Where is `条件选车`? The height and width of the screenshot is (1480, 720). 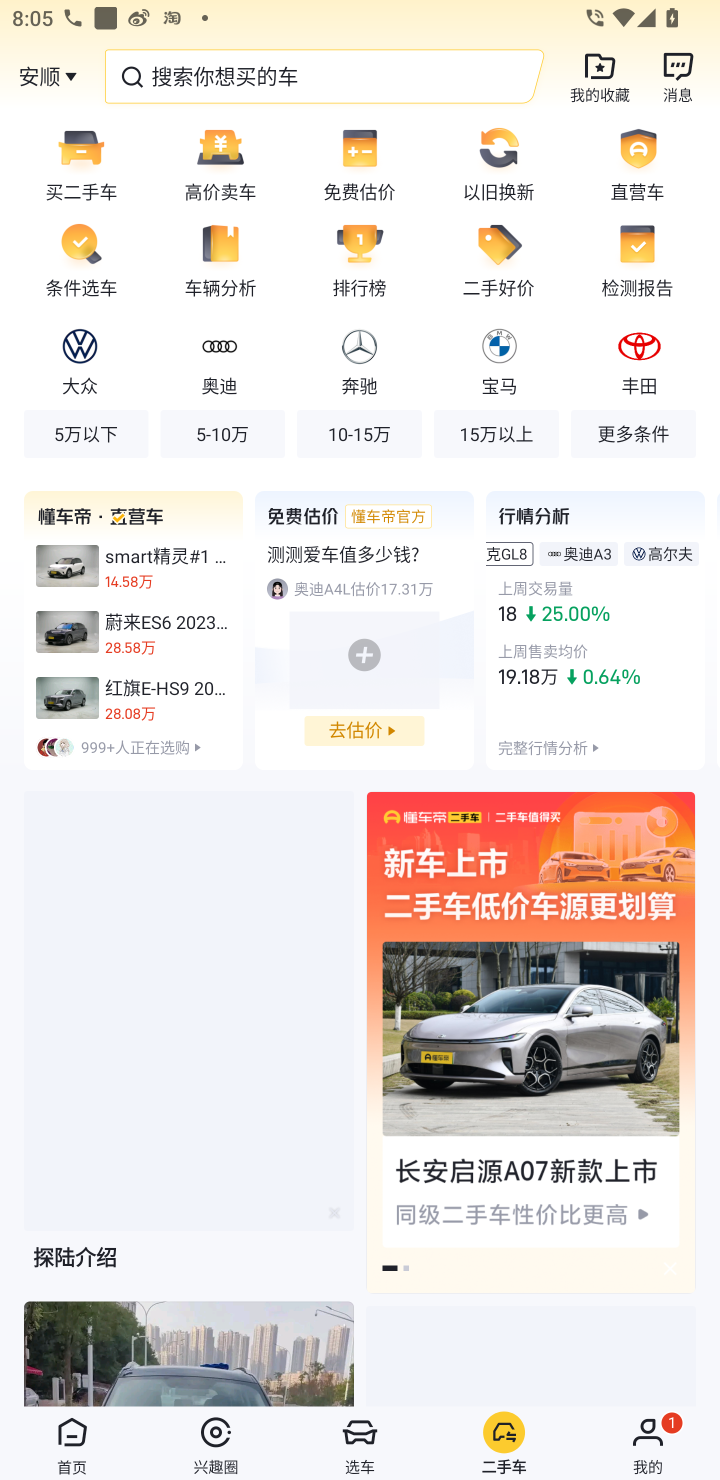
条件选车 is located at coordinates (75, 259).